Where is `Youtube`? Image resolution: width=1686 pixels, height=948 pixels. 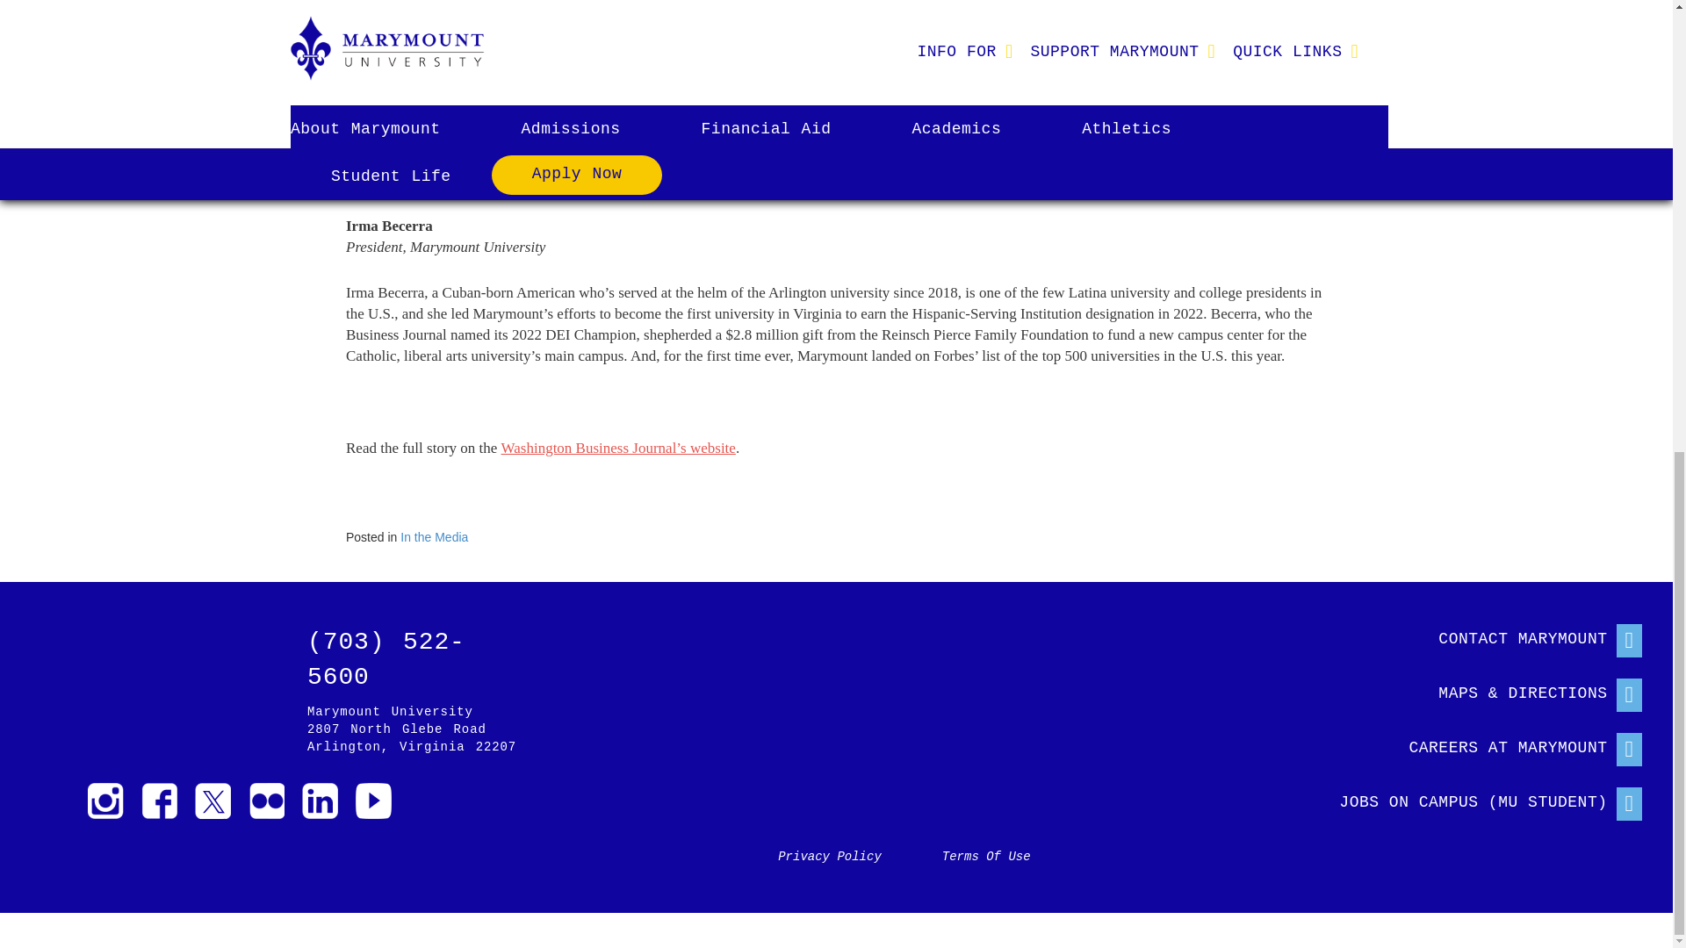
Youtube is located at coordinates (373, 801).